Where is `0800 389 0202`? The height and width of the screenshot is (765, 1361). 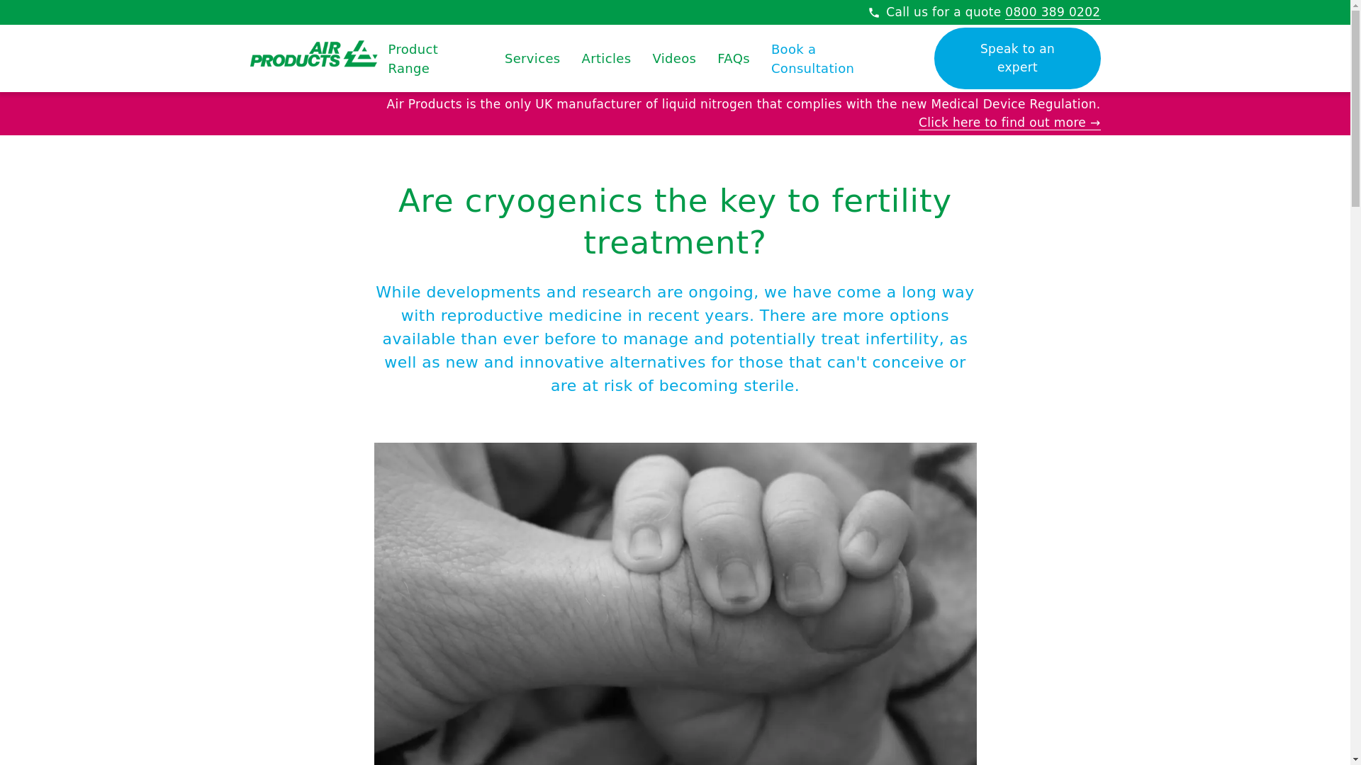
0800 389 0202 is located at coordinates (1052, 12).